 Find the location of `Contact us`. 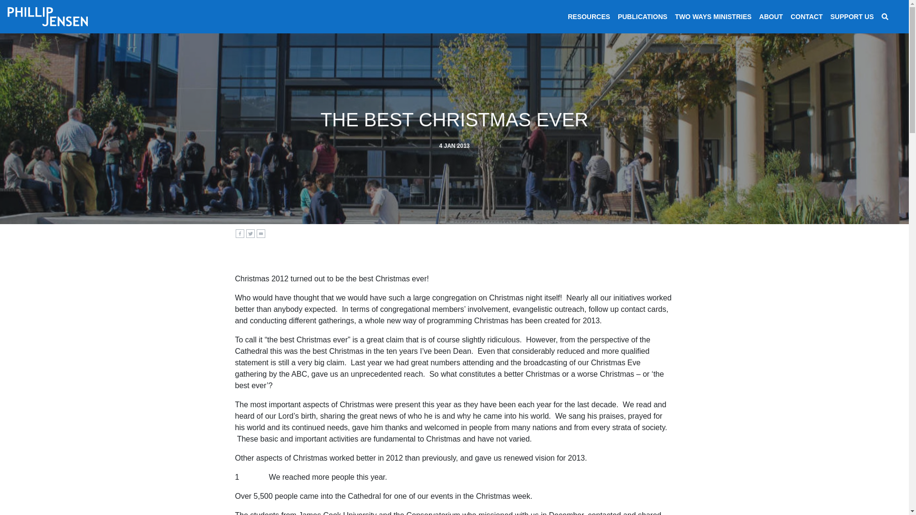

Contact us is located at coordinates (806, 17).